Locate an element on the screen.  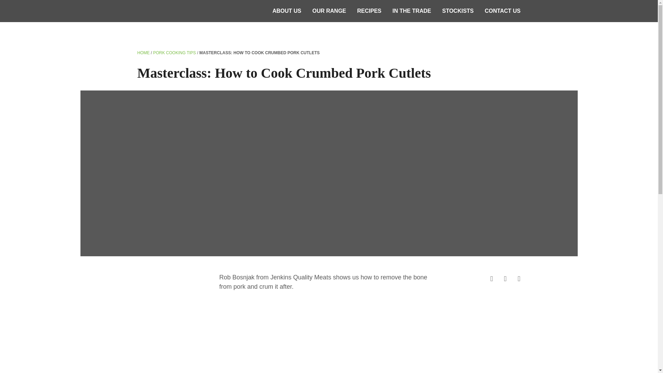
Skip to content is located at coordinates (657, 0).